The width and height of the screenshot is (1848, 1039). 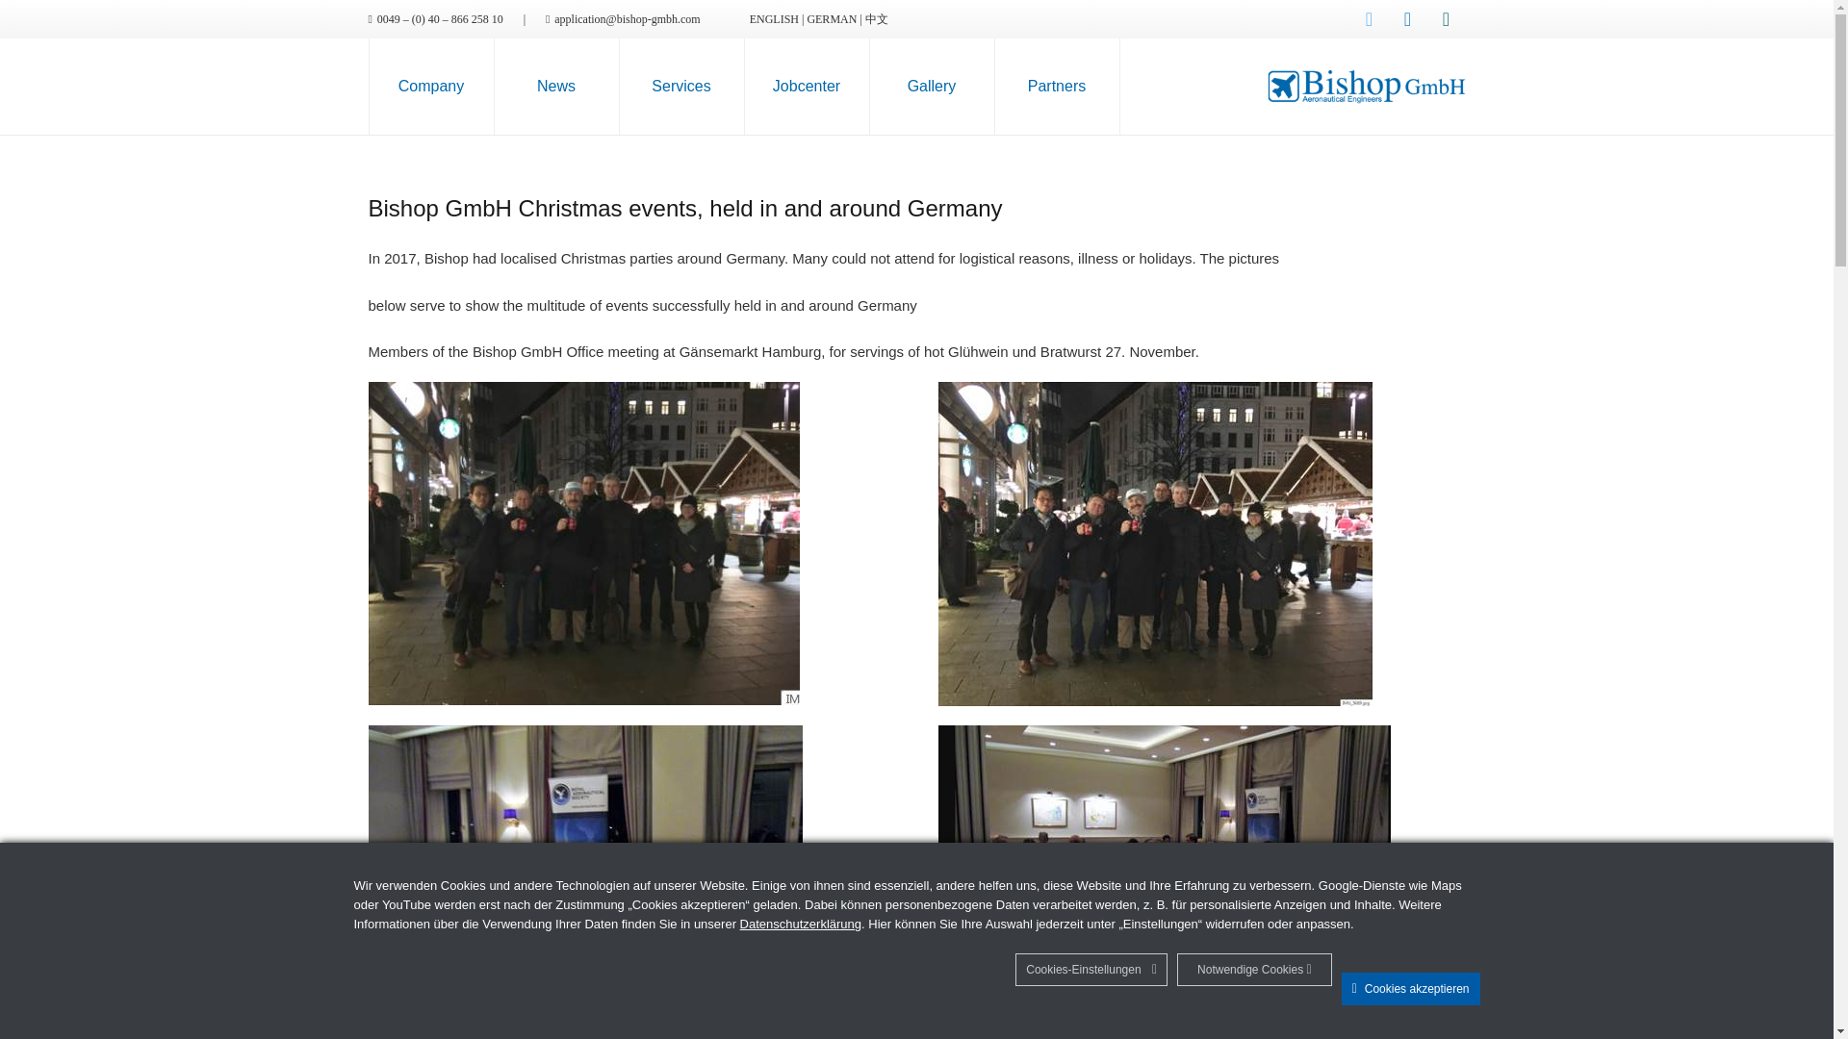 What do you see at coordinates (774, 19) in the screenshot?
I see `ENGLISH` at bounding box center [774, 19].